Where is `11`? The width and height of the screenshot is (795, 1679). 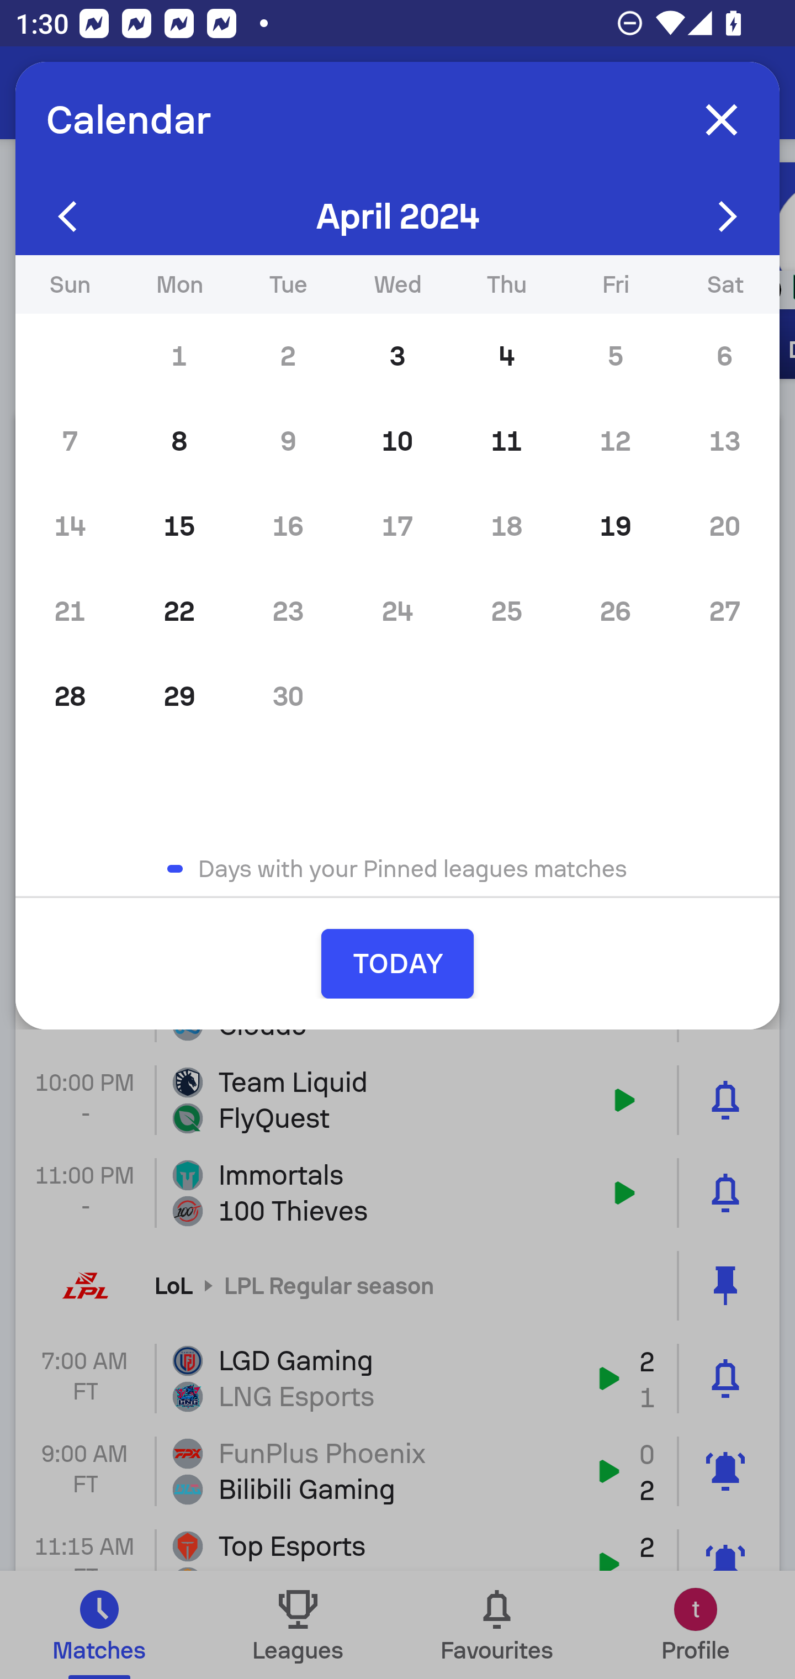 11 is located at coordinates (507, 441).